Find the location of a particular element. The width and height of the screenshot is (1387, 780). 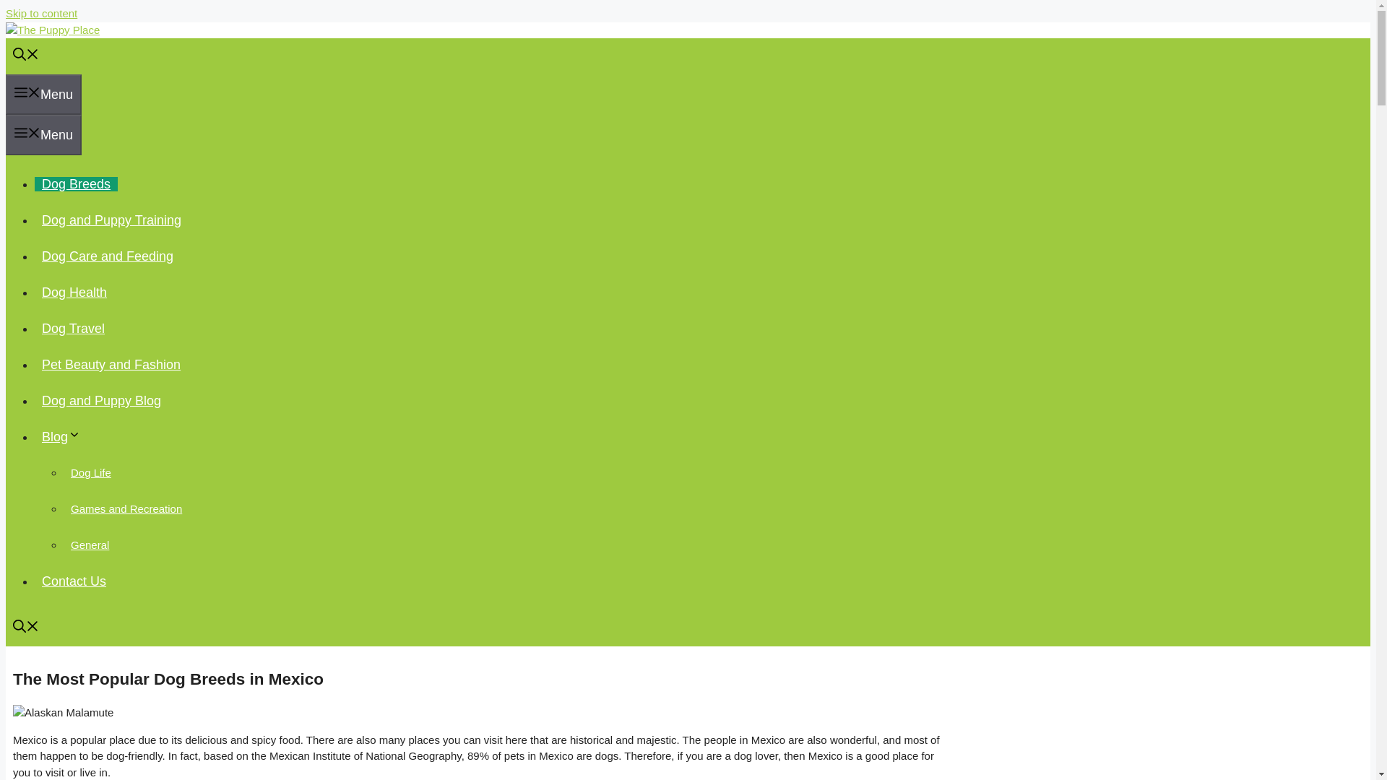

General is located at coordinates (90, 545).